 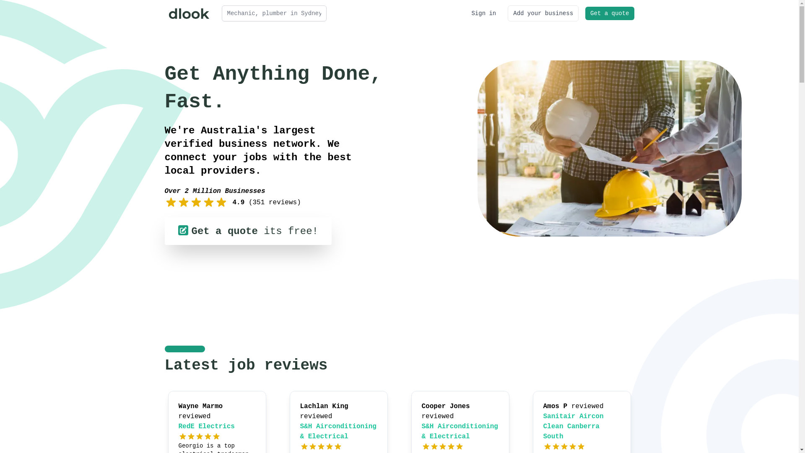 What do you see at coordinates (484, 13) in the screenshot?
I see `Sign in` at bounding box center [484, 13].